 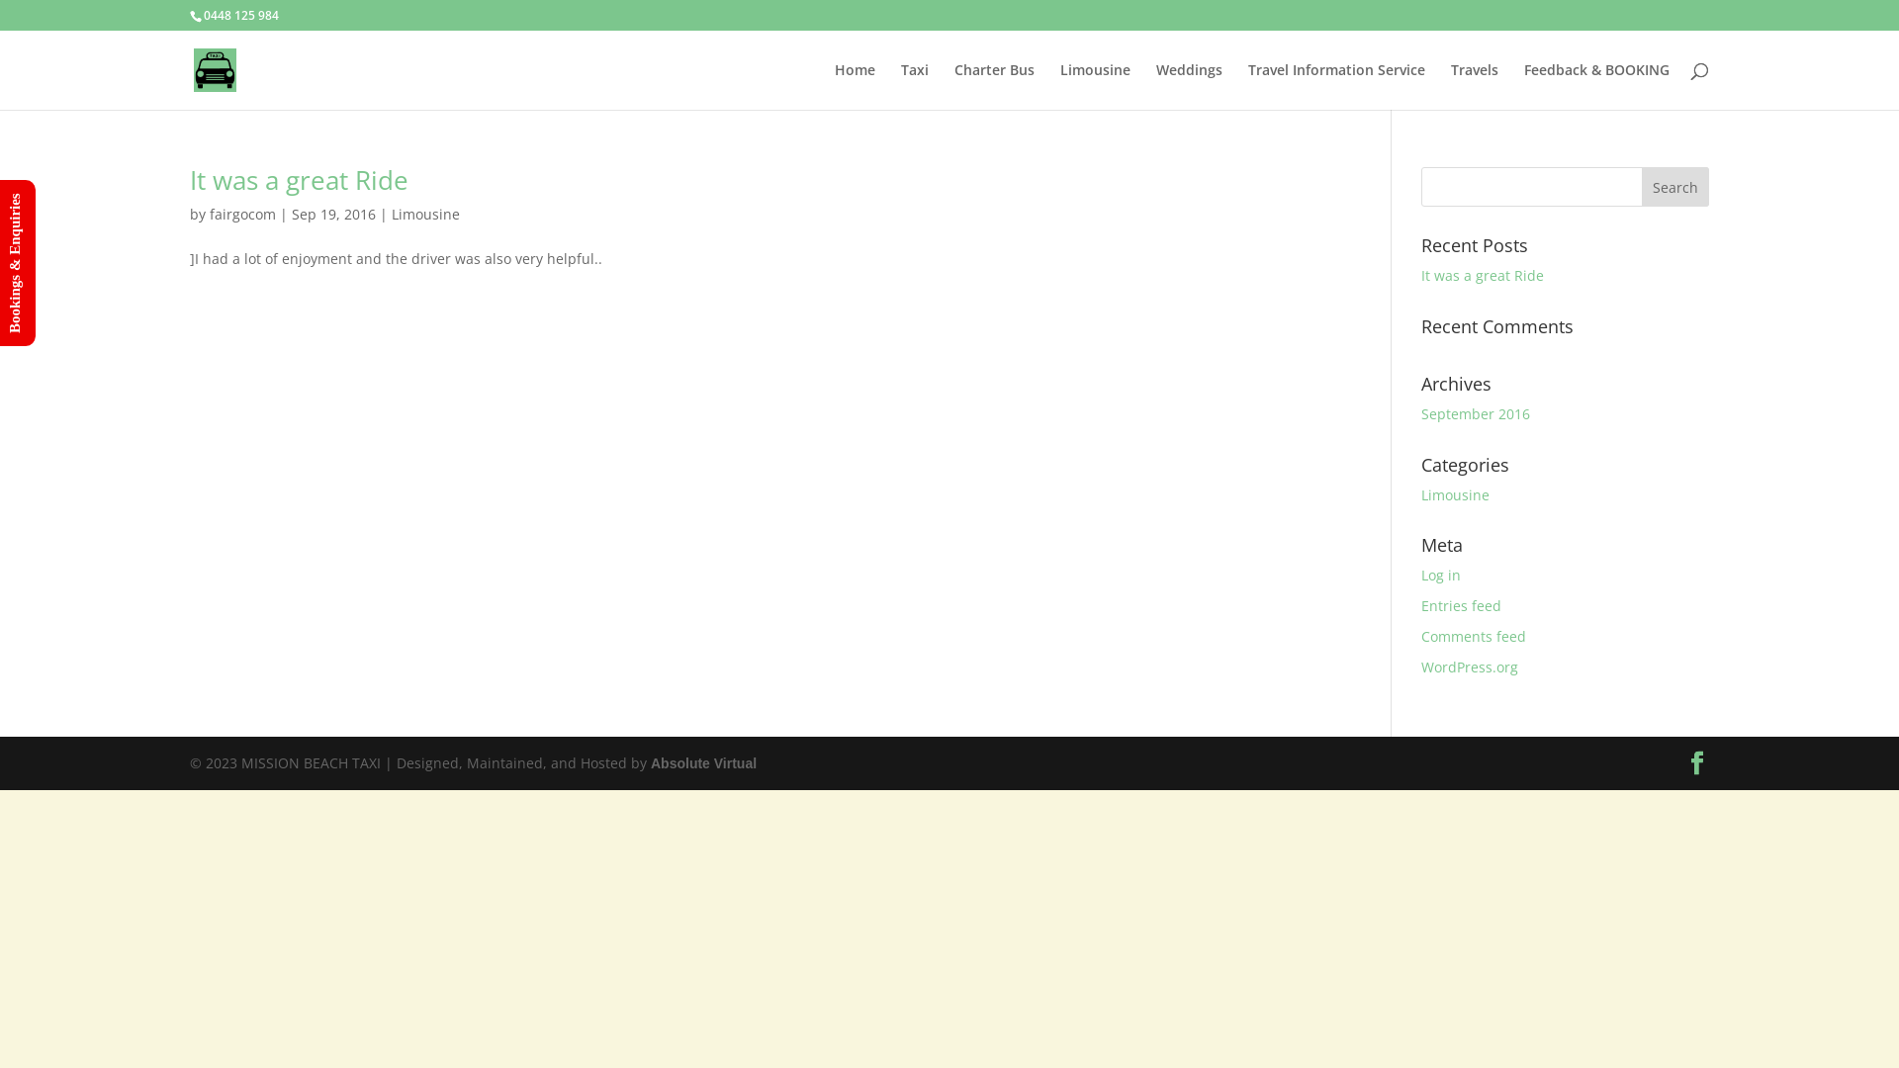 What do you see at coordinates (1675, 187) in the screenshot?
I see `Search` at bounding box center [1675, 187].